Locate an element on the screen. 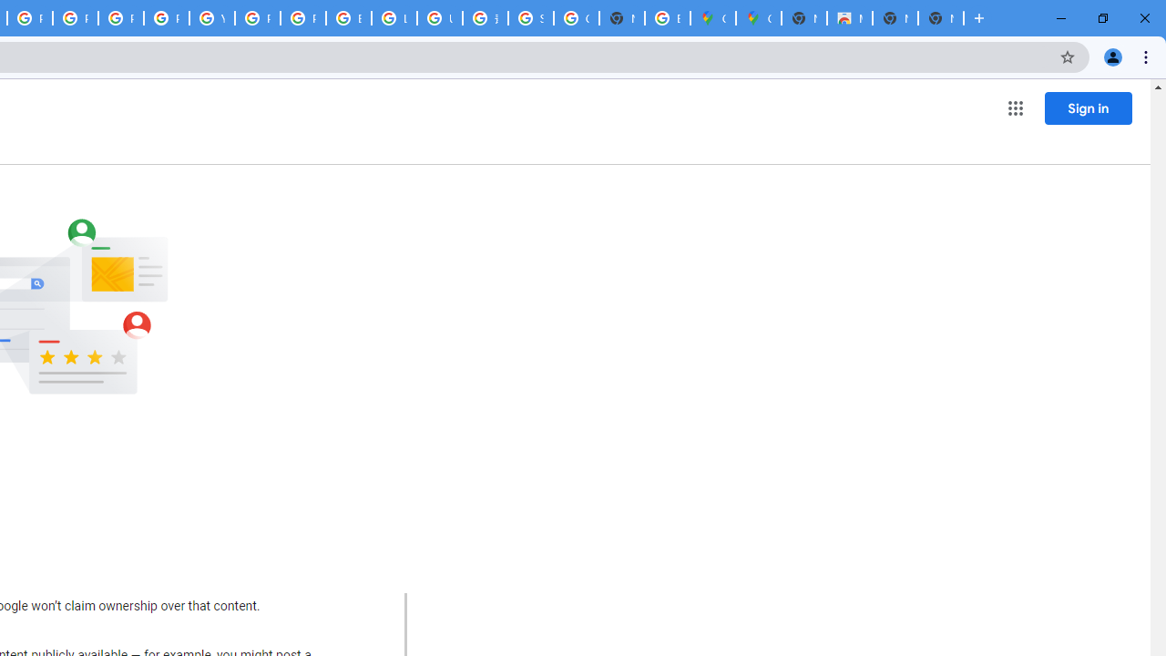  Privacy Help Center - Policies Help is located at coordinates (75, 18).